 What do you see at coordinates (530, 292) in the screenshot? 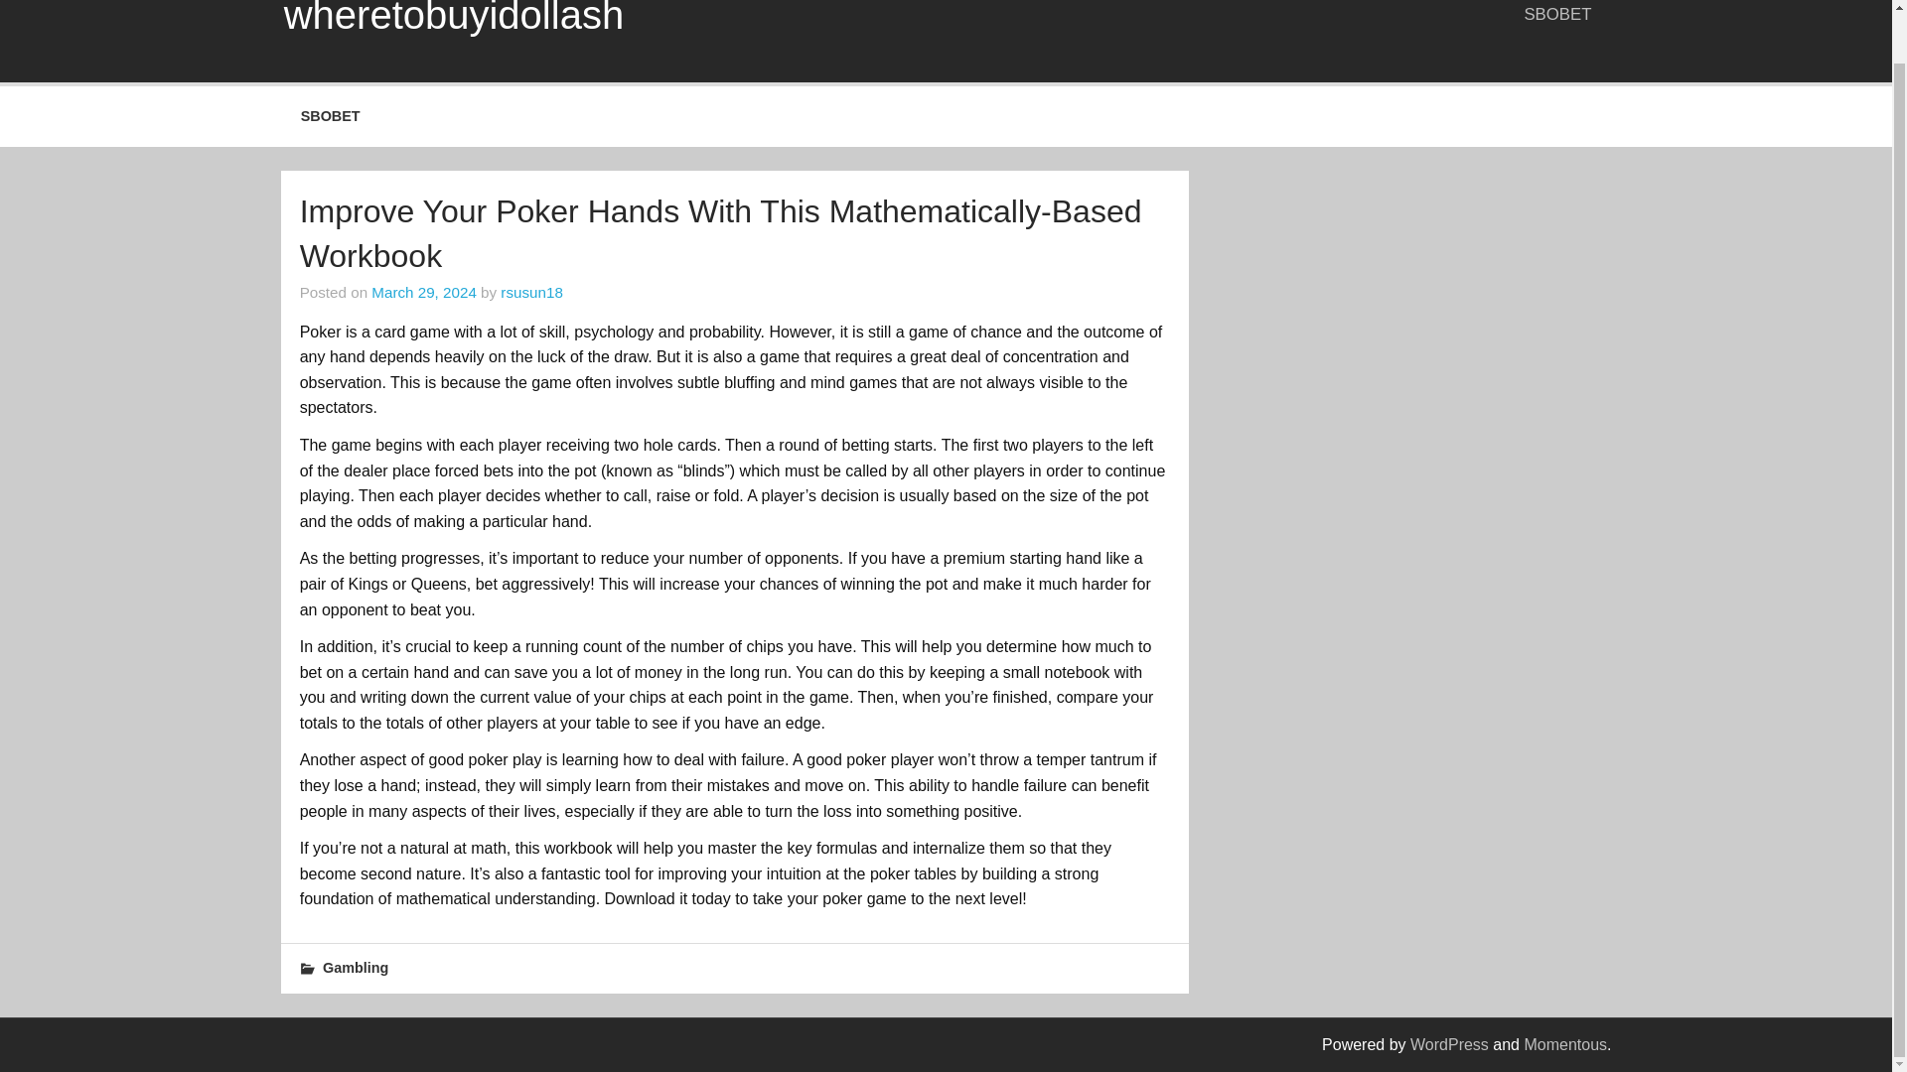
I see `rsusun18` at bounding box center [530, 292].